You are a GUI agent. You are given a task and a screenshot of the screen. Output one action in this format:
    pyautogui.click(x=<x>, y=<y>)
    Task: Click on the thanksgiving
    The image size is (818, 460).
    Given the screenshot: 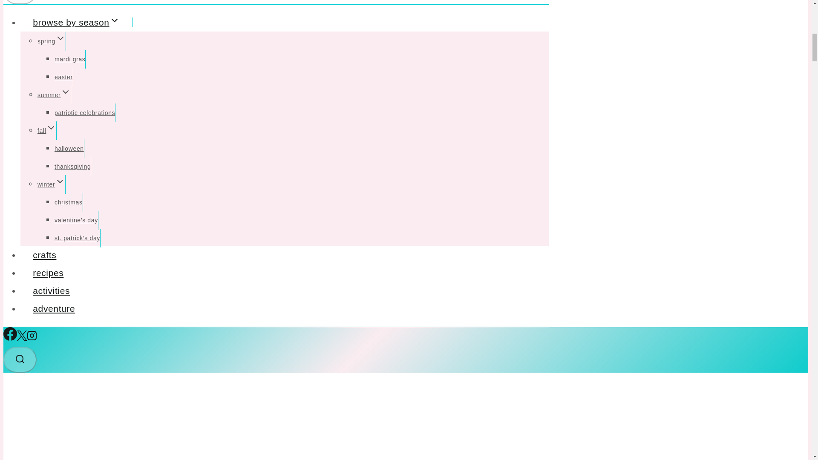 What is the action you would take?
    pyautogui.click(x=72, y=166)
    